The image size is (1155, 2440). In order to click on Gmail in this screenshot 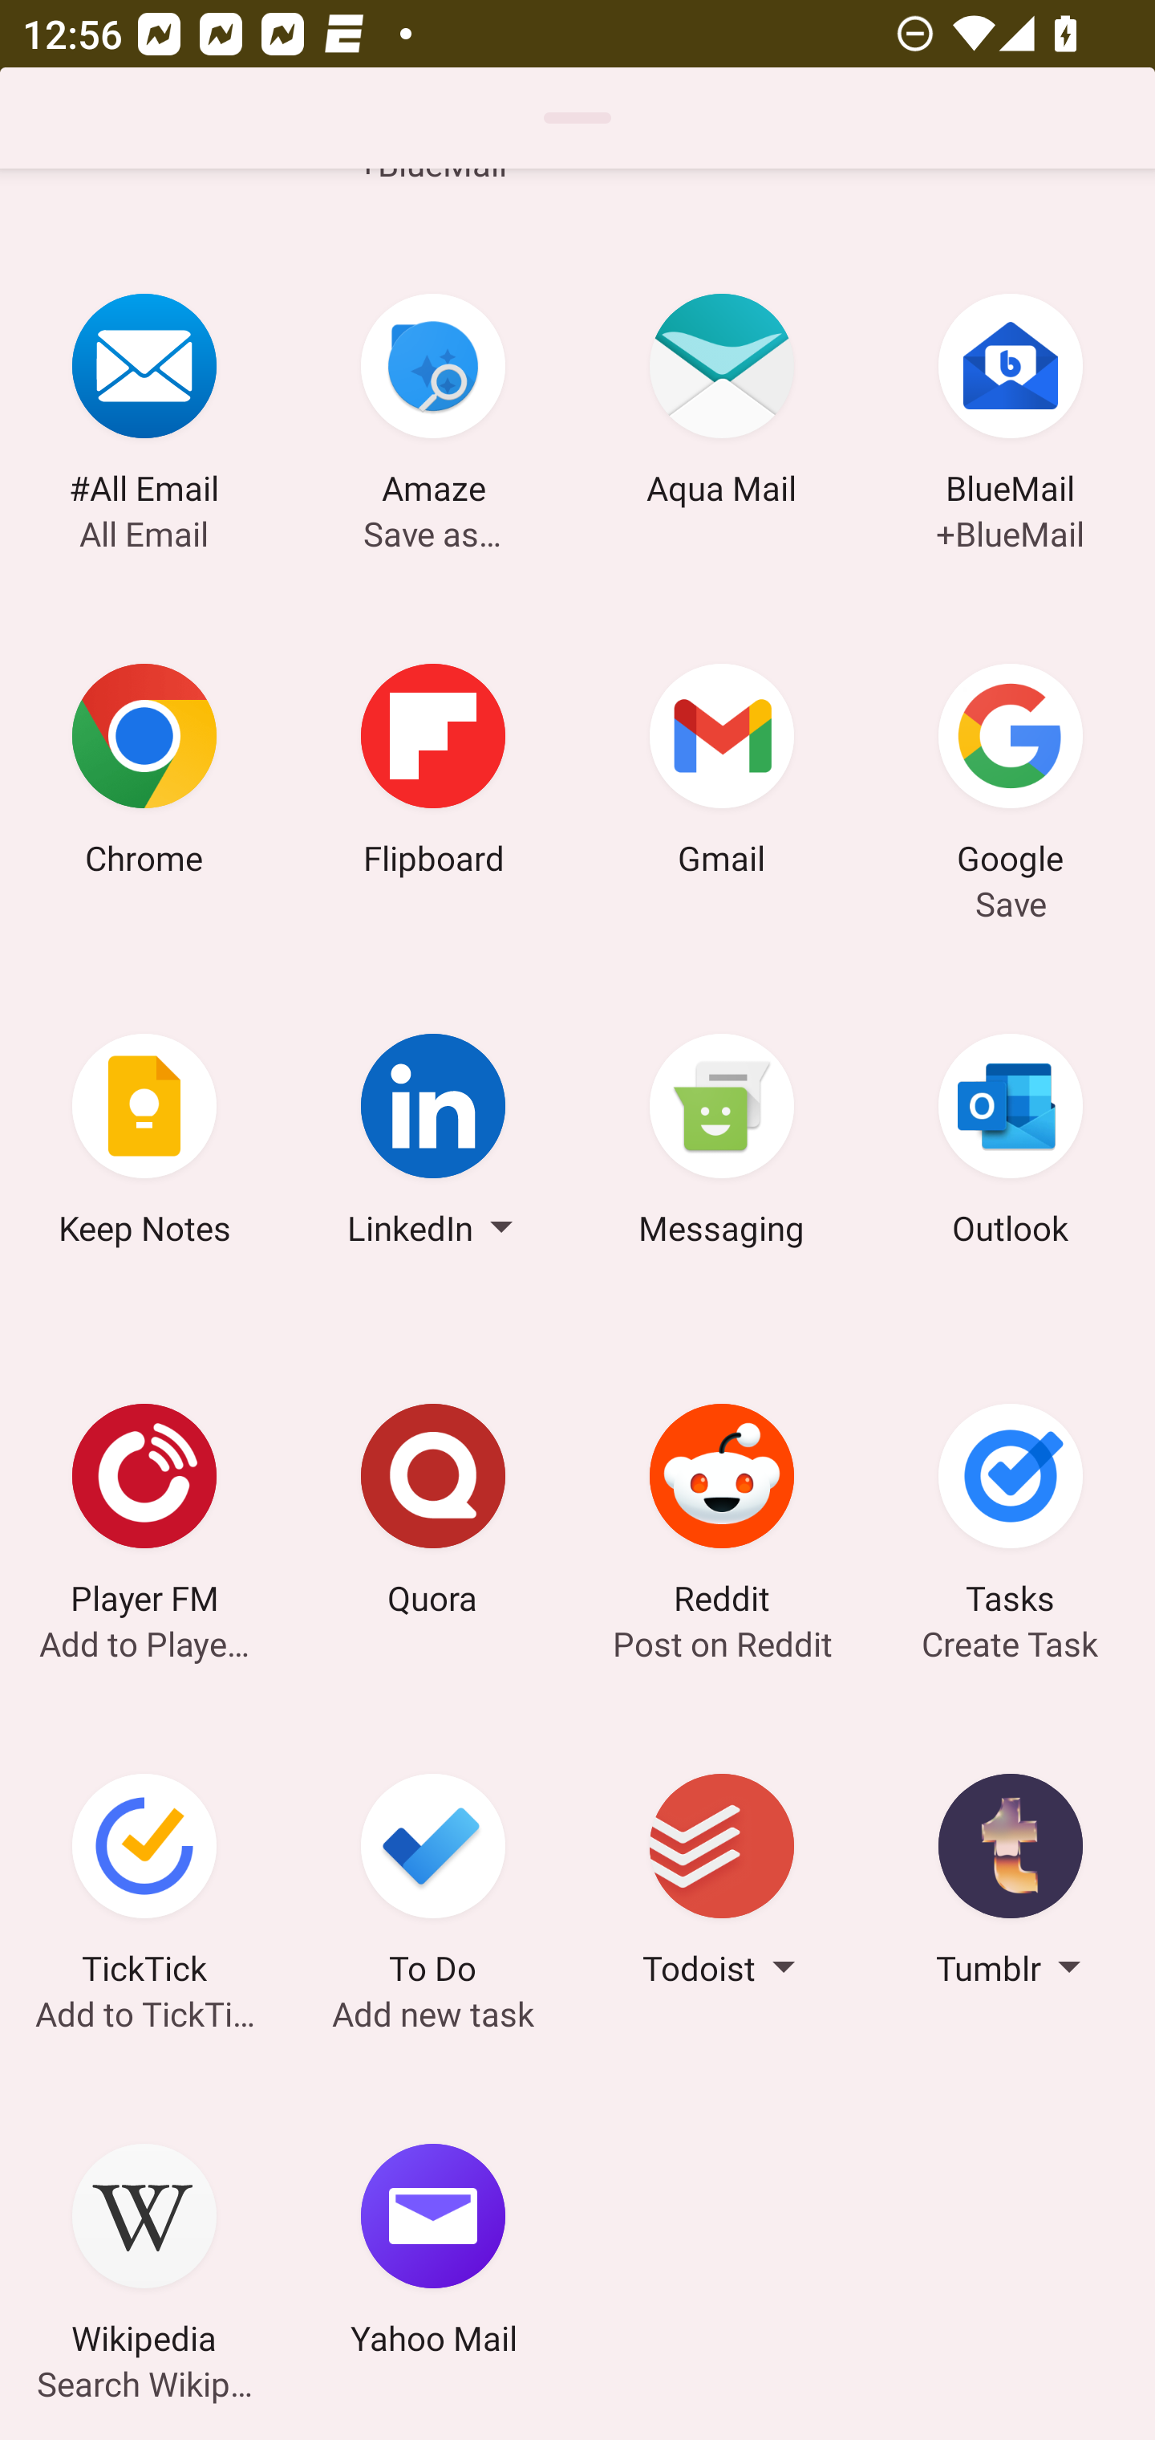, I will do `click(722, 774)`.